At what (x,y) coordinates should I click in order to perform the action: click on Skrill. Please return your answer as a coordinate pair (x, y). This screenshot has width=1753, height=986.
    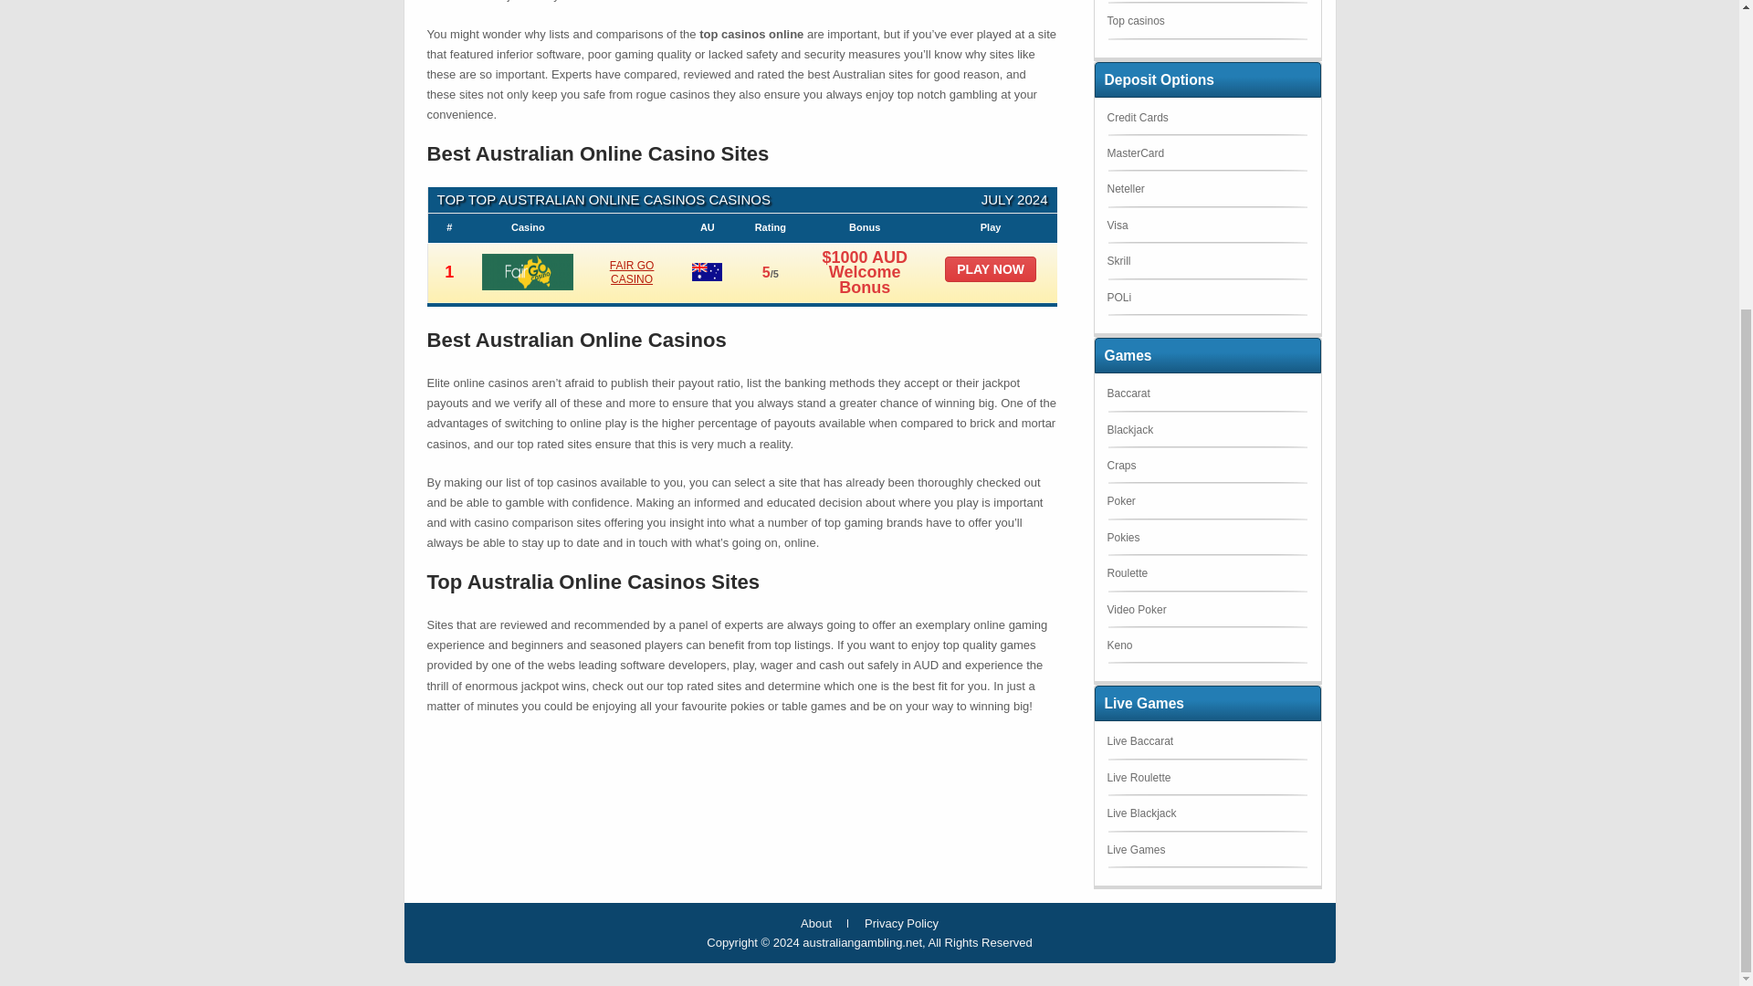
    Looking at the image, I should click on (1118, 260).